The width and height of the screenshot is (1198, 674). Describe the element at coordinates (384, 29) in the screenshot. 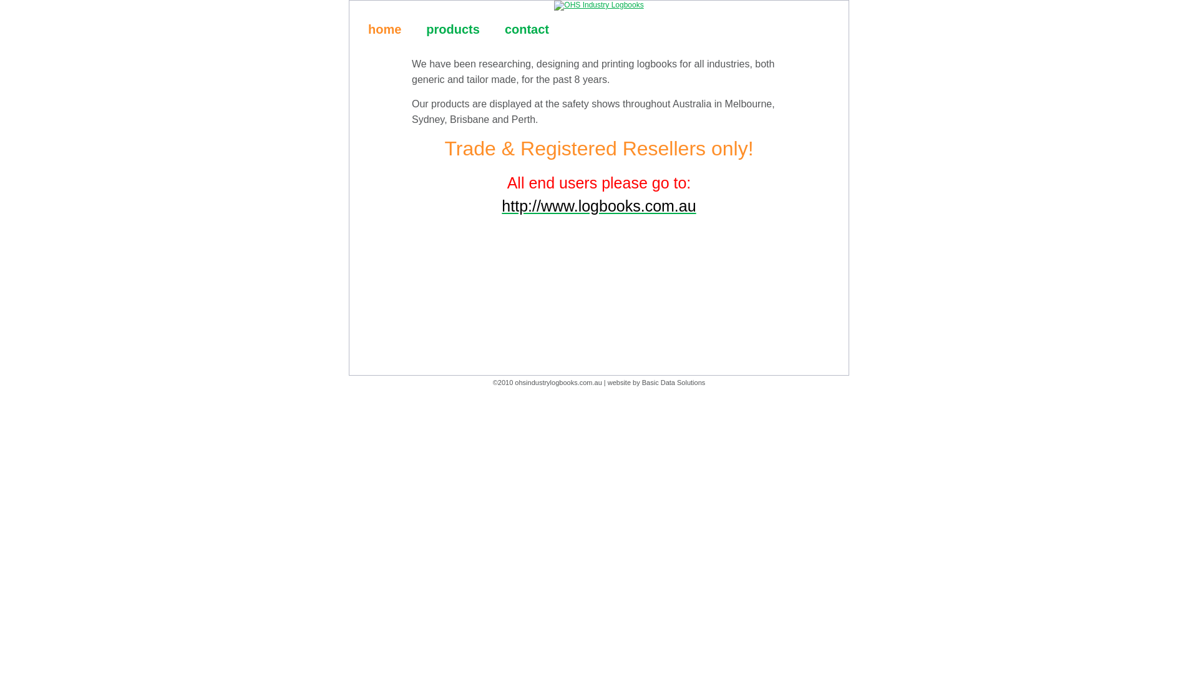

I see `home` at that location.